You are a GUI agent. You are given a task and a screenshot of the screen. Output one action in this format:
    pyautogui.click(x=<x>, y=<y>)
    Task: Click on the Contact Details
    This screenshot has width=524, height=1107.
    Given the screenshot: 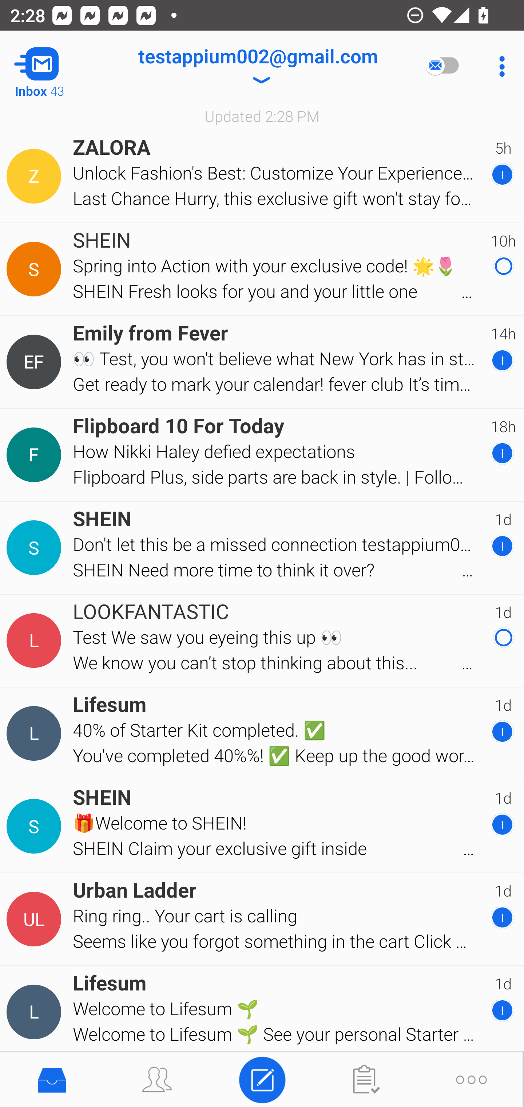 What is the action you would take?
    pyautogui.click(x=36, y=1012)
    